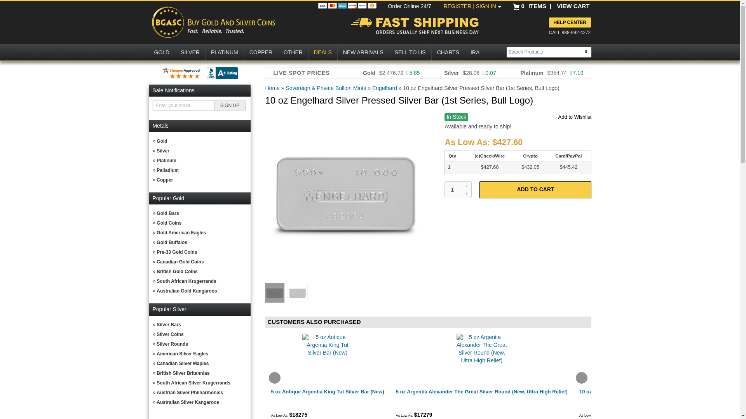  What do you see at coordinates (458, 189) in the screenshot?
I see `1` at bounding box center [458, 189].